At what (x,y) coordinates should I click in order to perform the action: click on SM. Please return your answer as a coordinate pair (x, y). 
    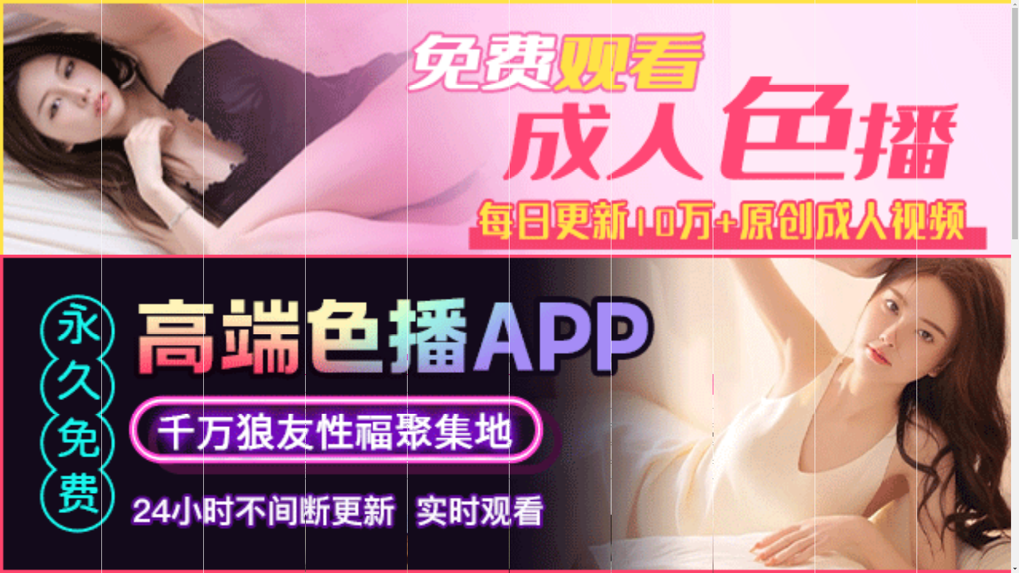
    Looking at the image, I should click on (710, 435).